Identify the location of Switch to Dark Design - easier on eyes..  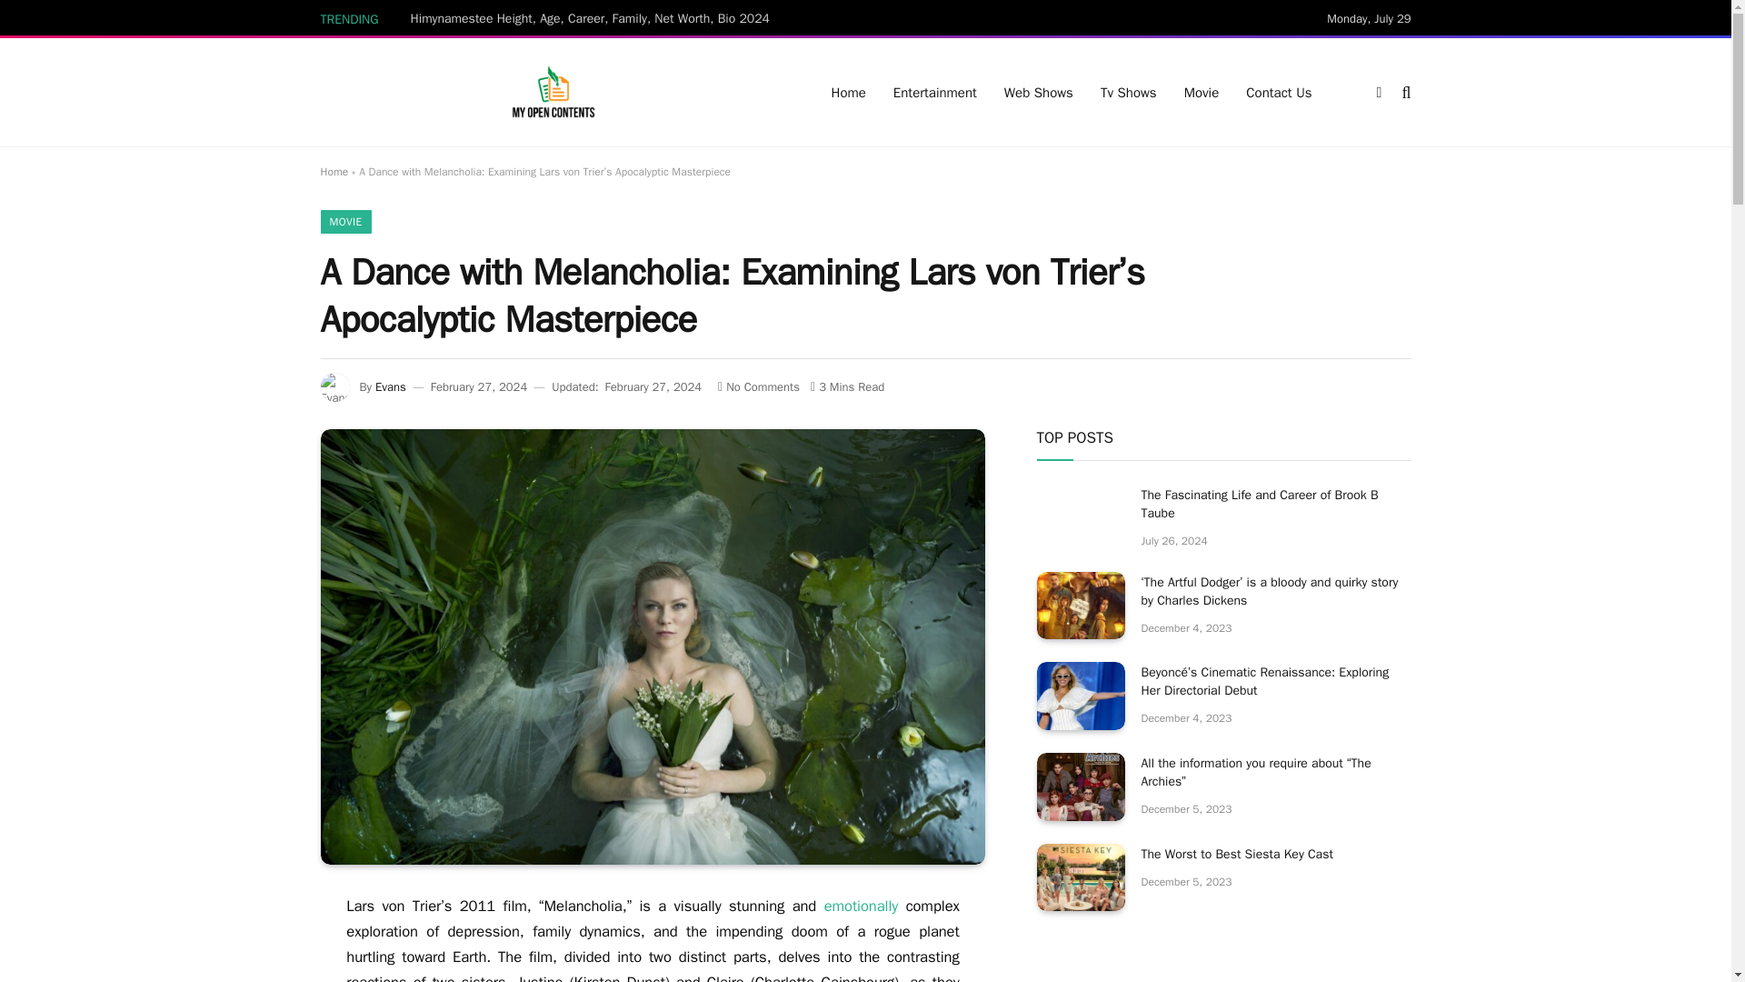
(1378, 93).